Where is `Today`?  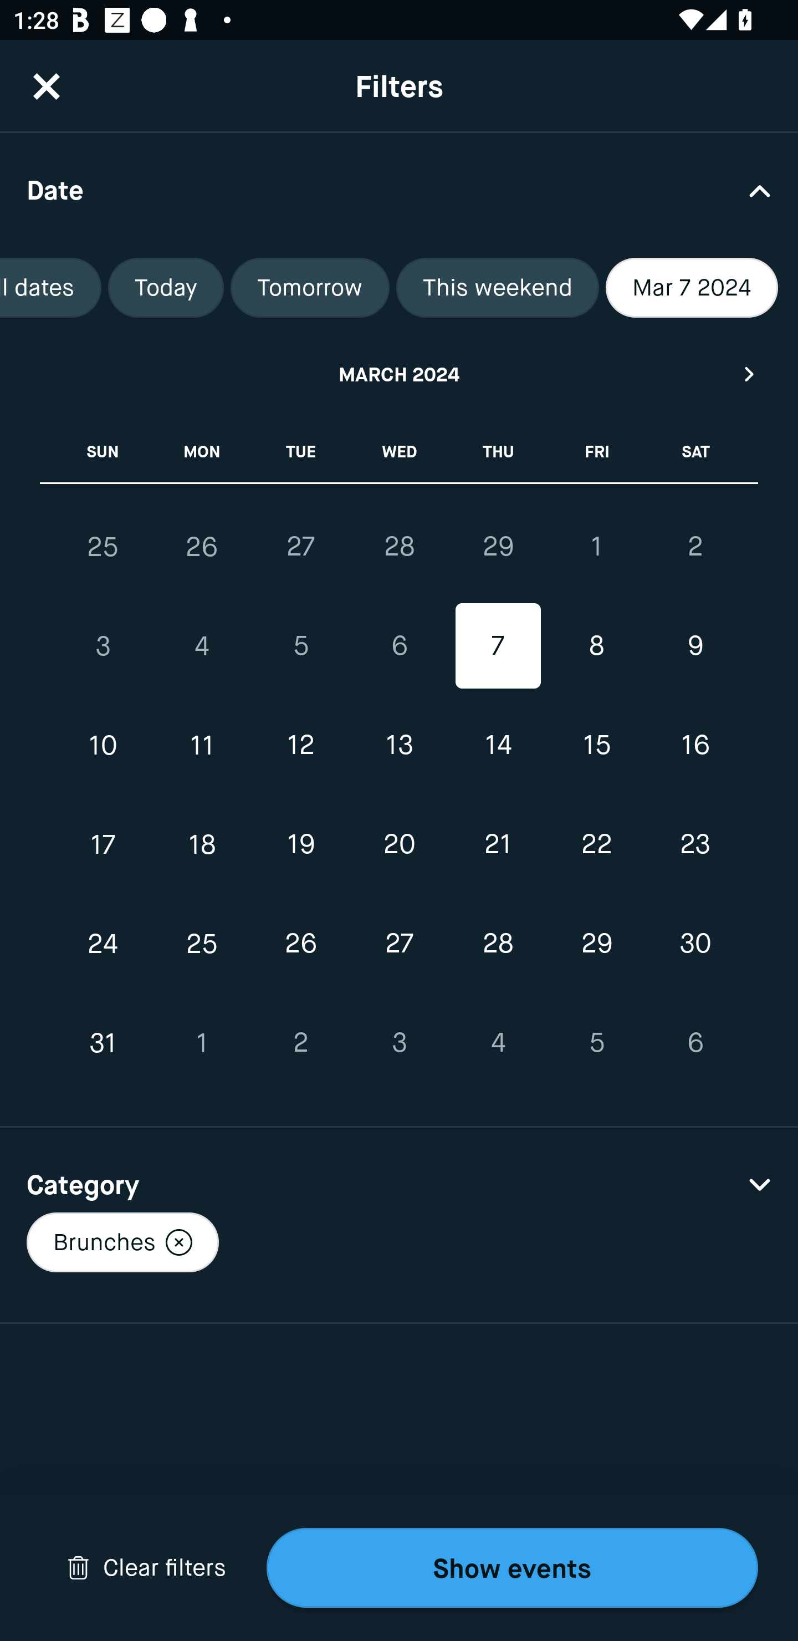 Today is located at coordinates (166, 288).